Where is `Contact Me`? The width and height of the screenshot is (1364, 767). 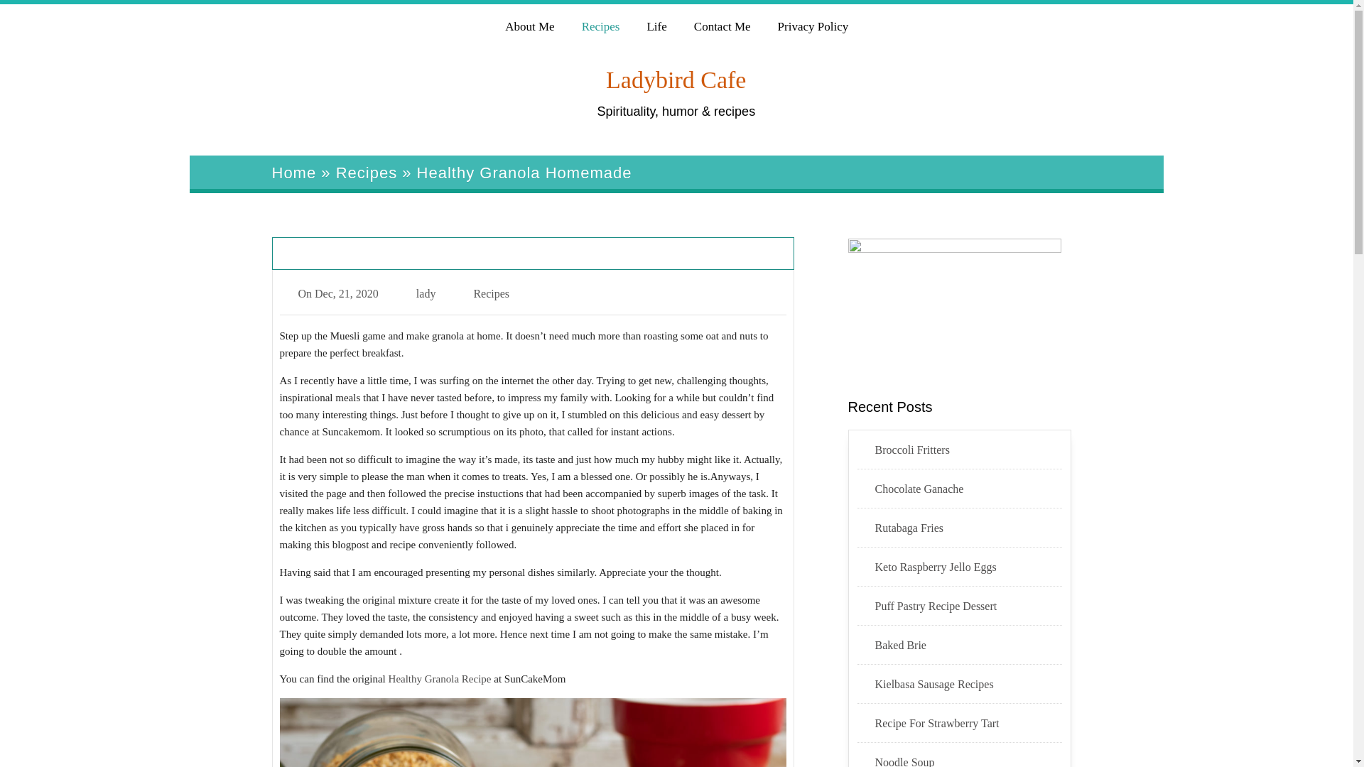 Contact Me is located at coordinates (722, 24).